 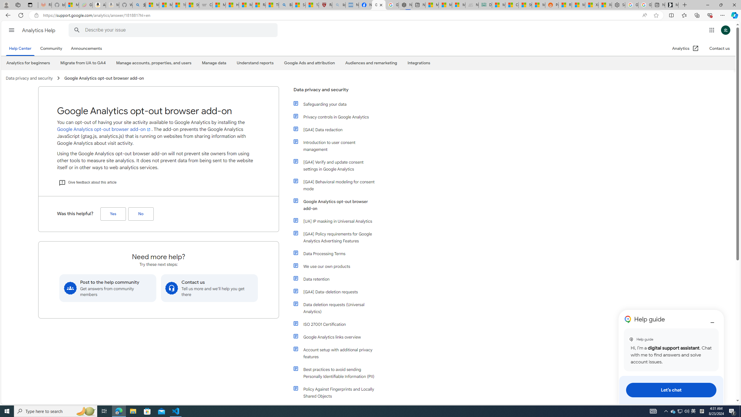 What do you see at coordinates (338, 104) in the screenshot?
I see `Safeguarding your data` at bounding box center [338, 104].